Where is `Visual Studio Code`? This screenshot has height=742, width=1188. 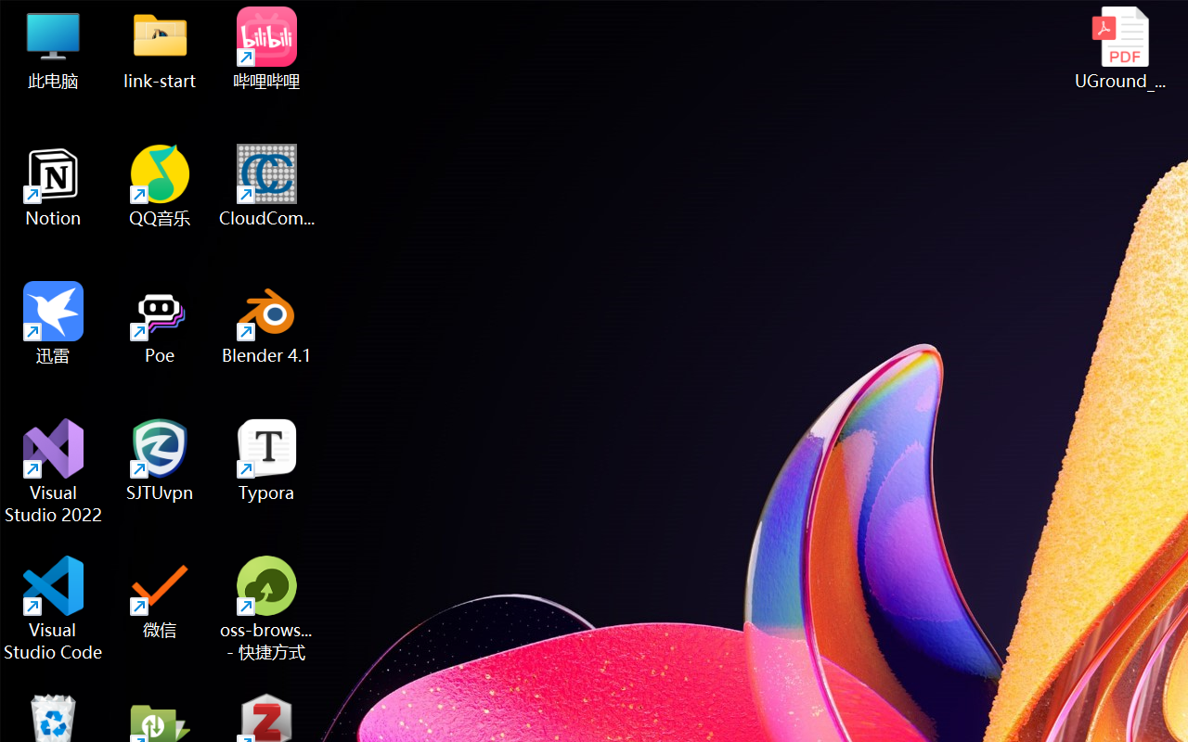
Visual Studio Code is located at coordinates (54, 608).